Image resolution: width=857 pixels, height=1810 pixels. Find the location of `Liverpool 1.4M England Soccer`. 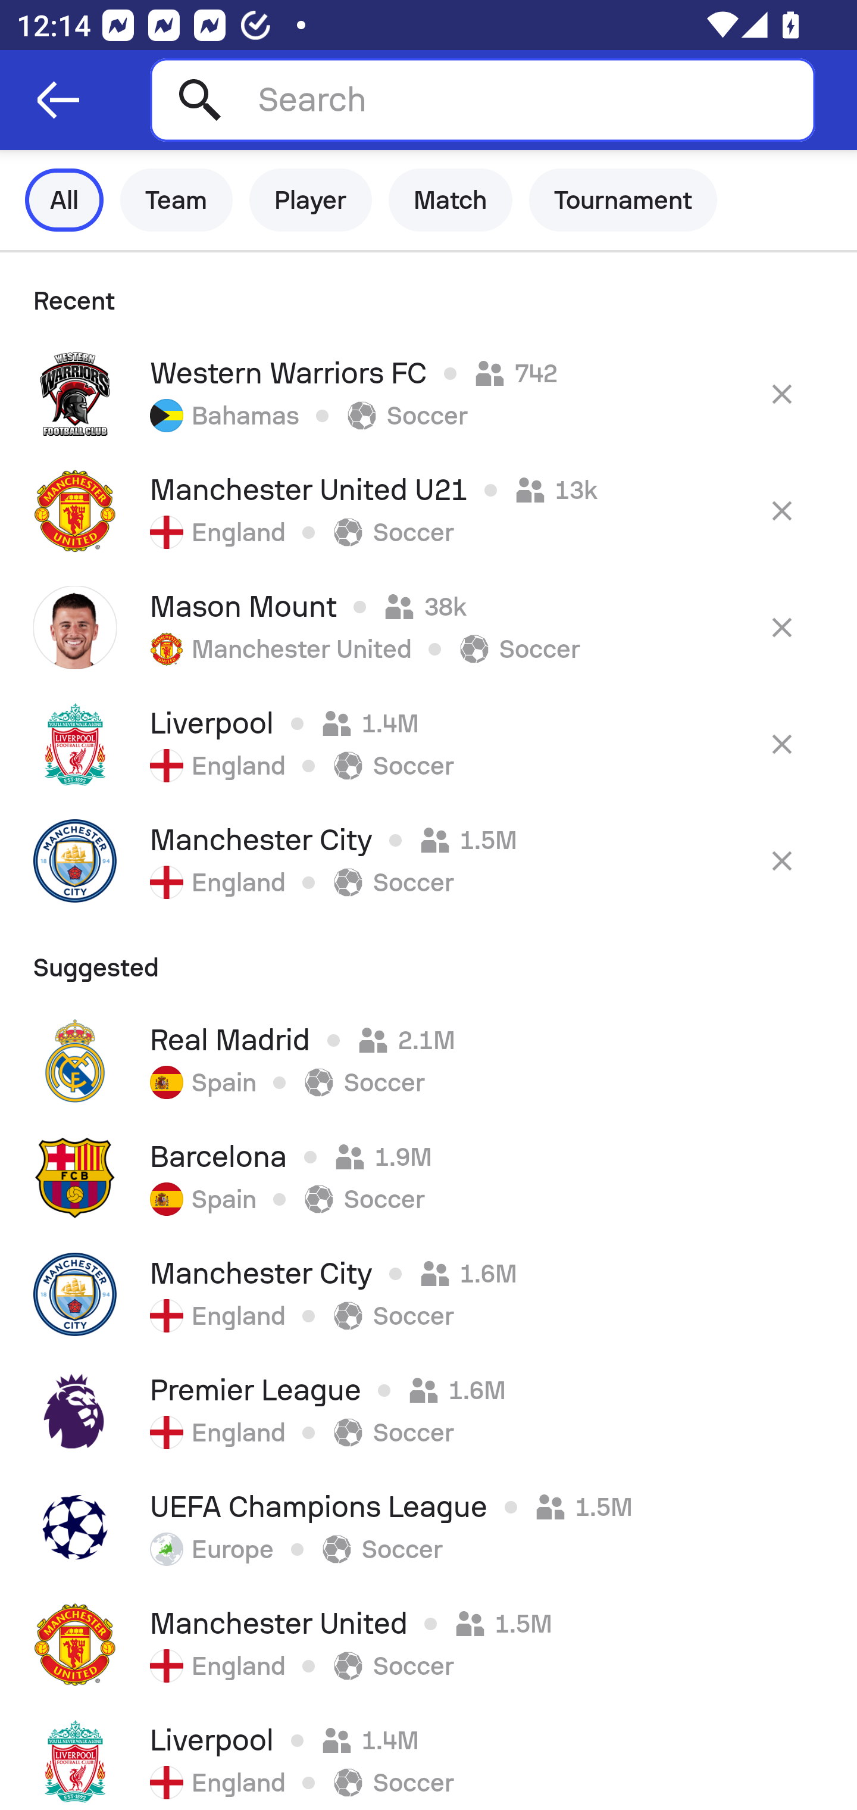

Liverpool 1.4M England Soccer is located at coordinates (428, 744).